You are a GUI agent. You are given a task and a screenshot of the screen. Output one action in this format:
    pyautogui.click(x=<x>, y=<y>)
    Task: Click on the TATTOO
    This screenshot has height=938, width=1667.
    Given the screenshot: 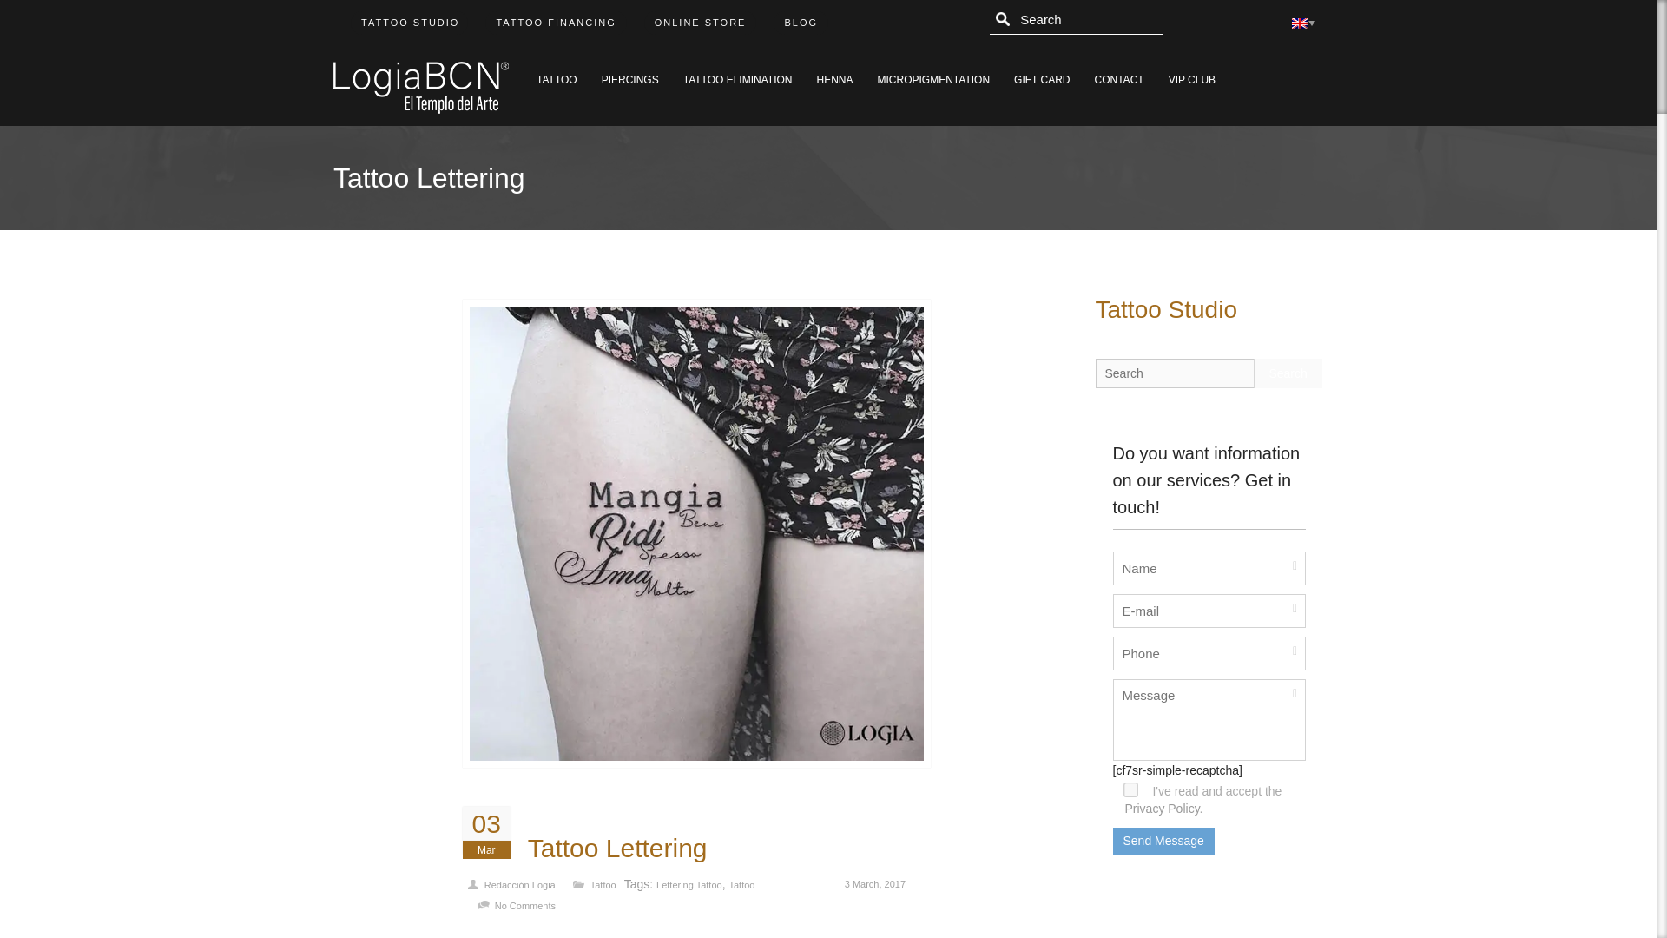 What is the action you would take?
    pyautogui.click(x=557, y=73)
    